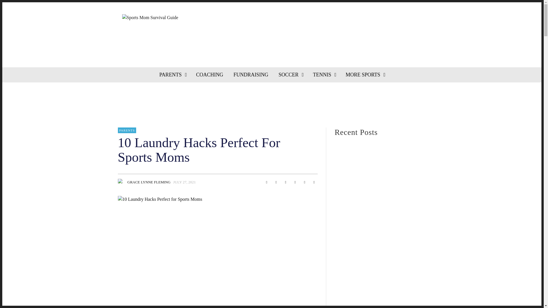 This screenshot has height=308, width=548. What do you see at coordinates (251, 75) in the screenshot?
I see `FUNDRAISING` at bounding box center [251, 75].